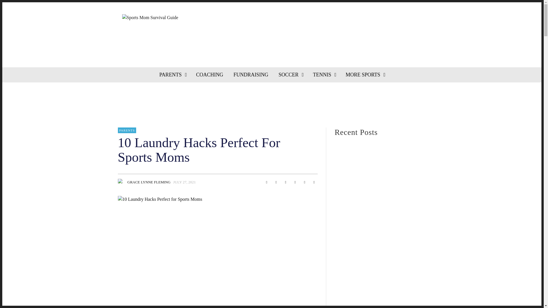 This screenshot has height=308, width=548. What do you see at coordinates (251, 75) in the screenshot?
I see `FUNDRAISING` at bounding box center [251, 75].